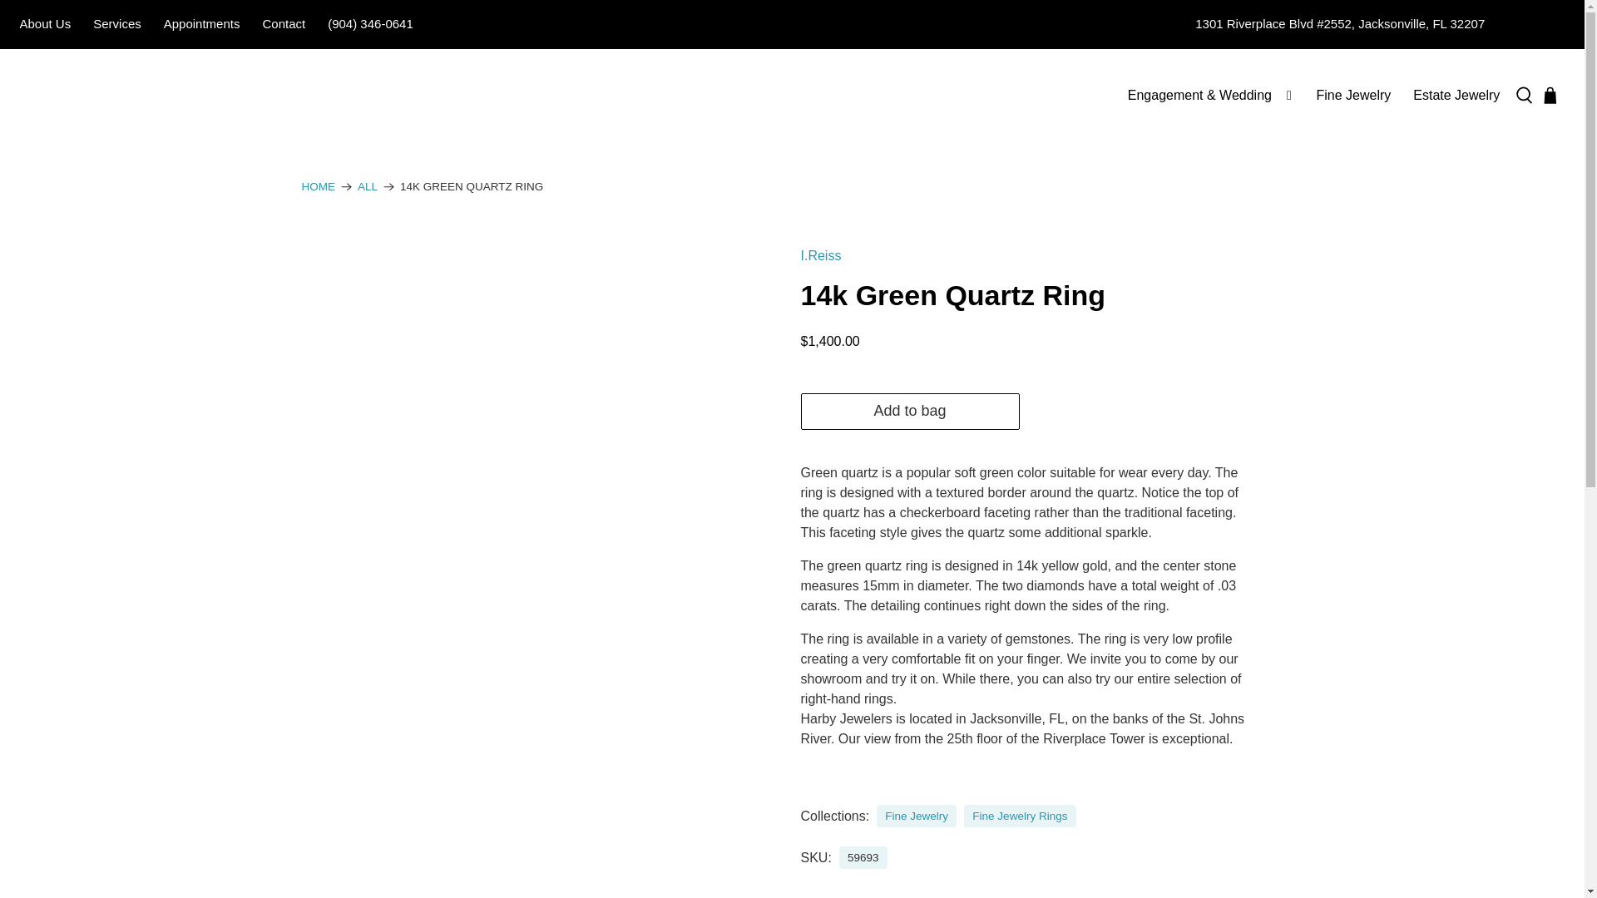  I want to click on I.Reiss, so click(820, 256).